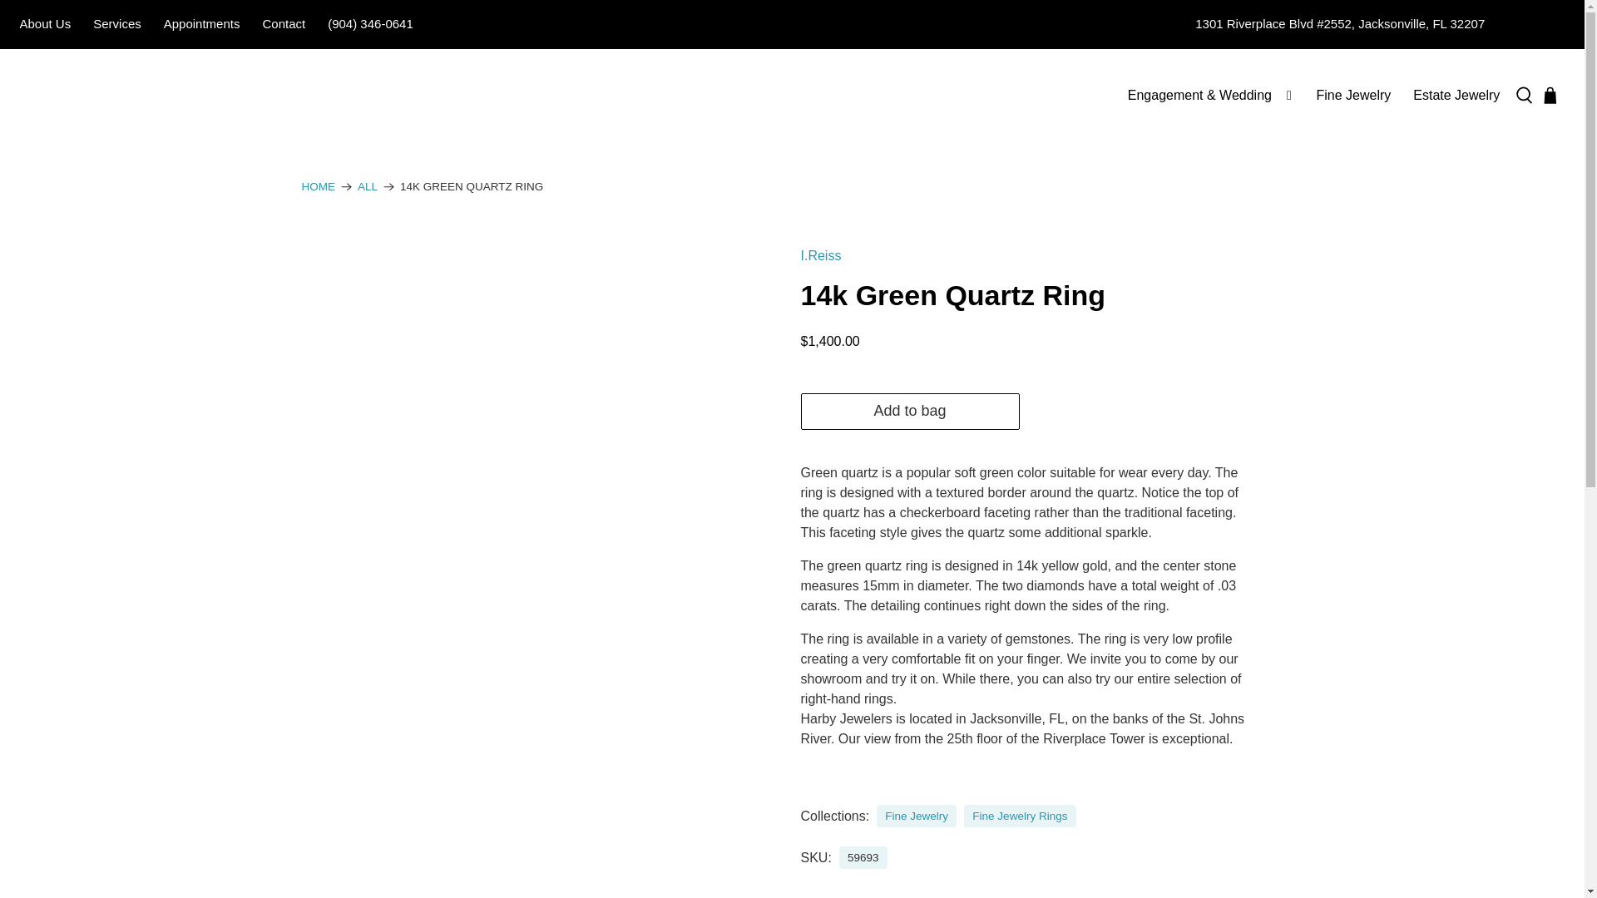  I want to click on I.Reiss, so click(820, 256).